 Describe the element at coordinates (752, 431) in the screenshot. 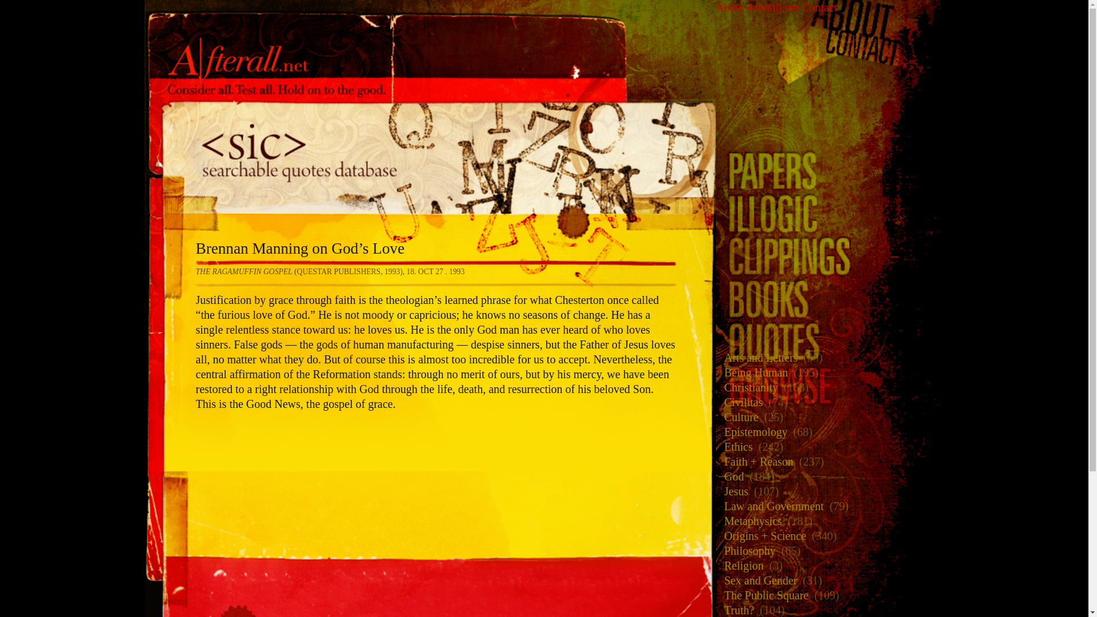

I see `Epistemology` at that location.